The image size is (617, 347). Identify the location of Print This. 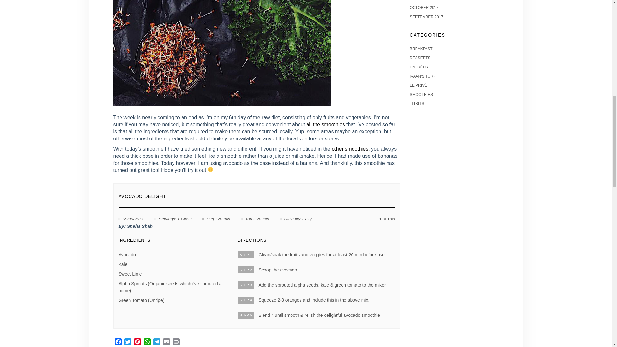
(384, 219).